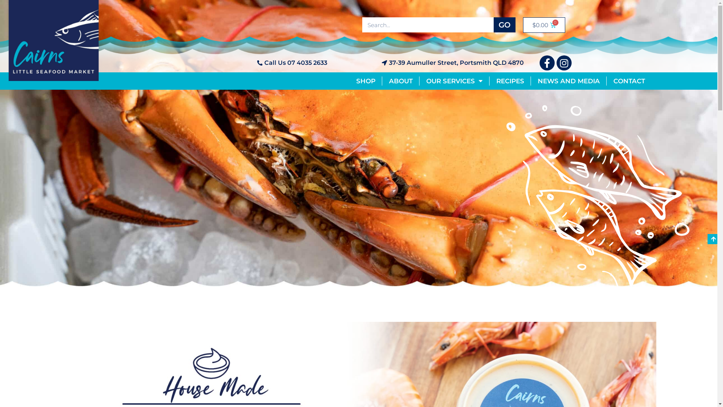 This screenshot has width=723, height=407. What do you see at coordinates (365, 81) in the screenshot?
I see `SHOP` at bounding box center [365, 81].